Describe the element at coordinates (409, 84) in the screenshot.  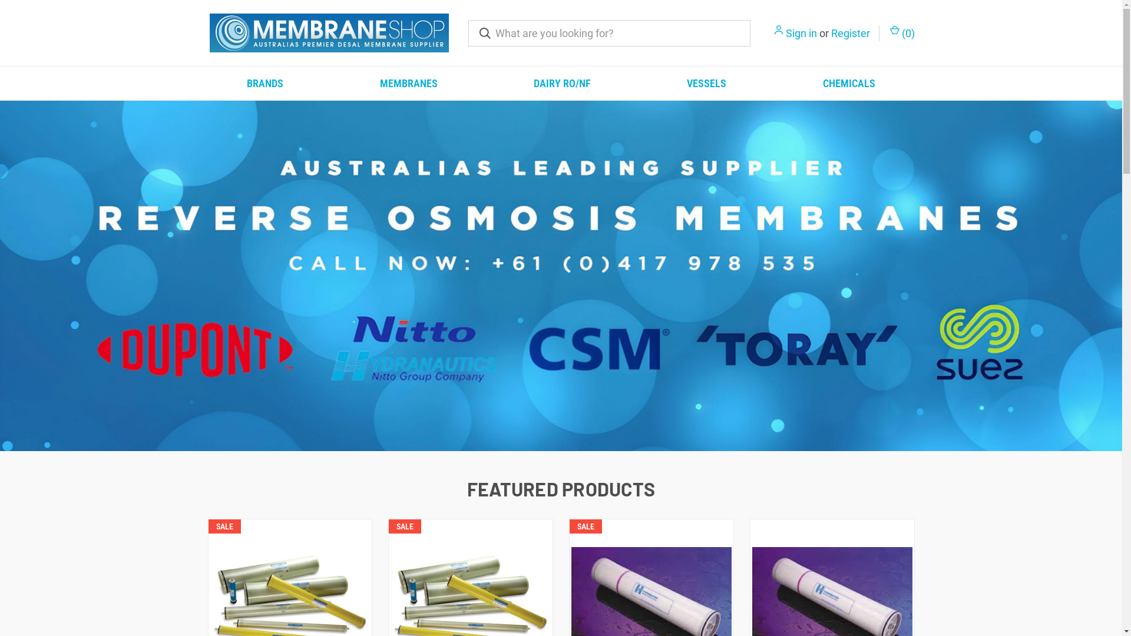
I see `MEMBRANES` at that location.